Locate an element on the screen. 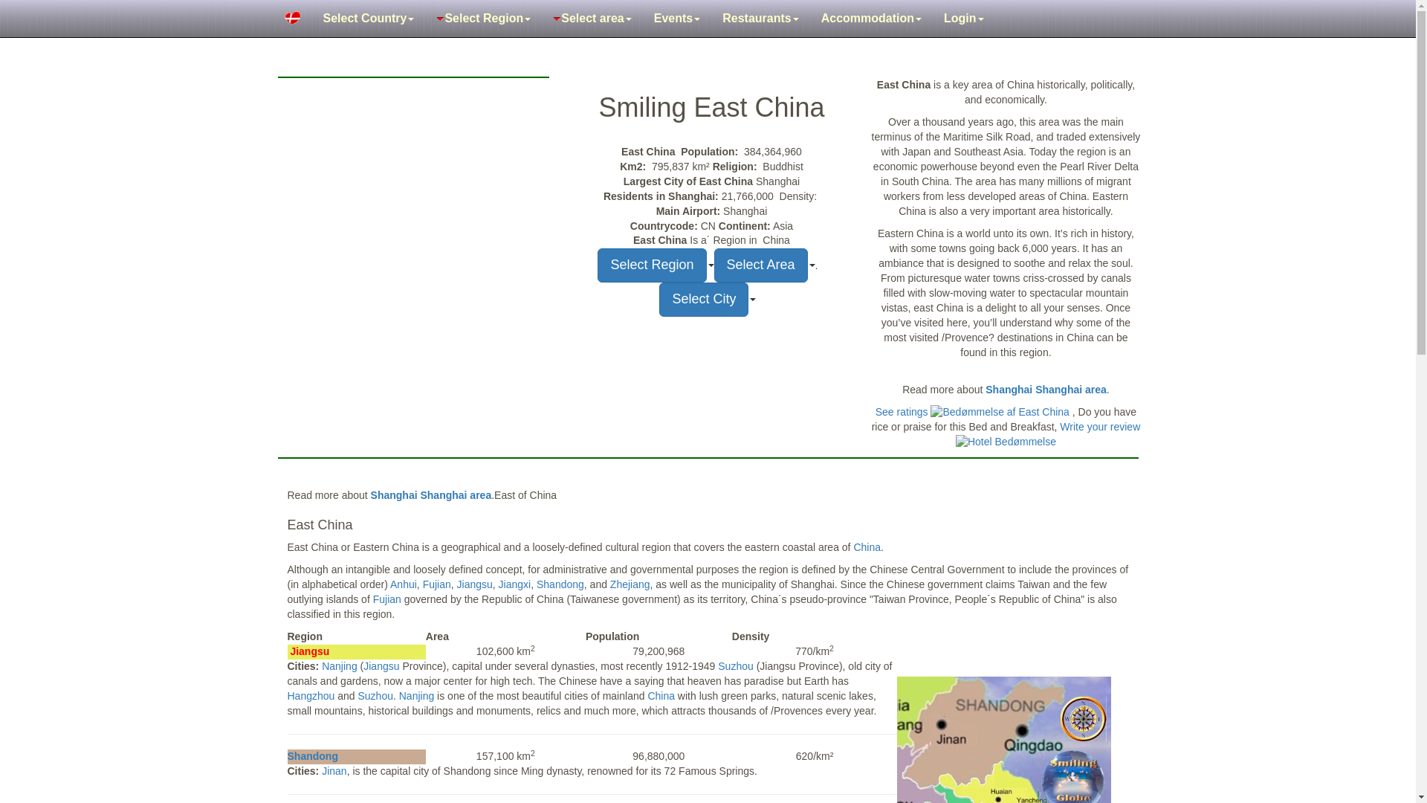  Select area is located at coordinates (592, 18).